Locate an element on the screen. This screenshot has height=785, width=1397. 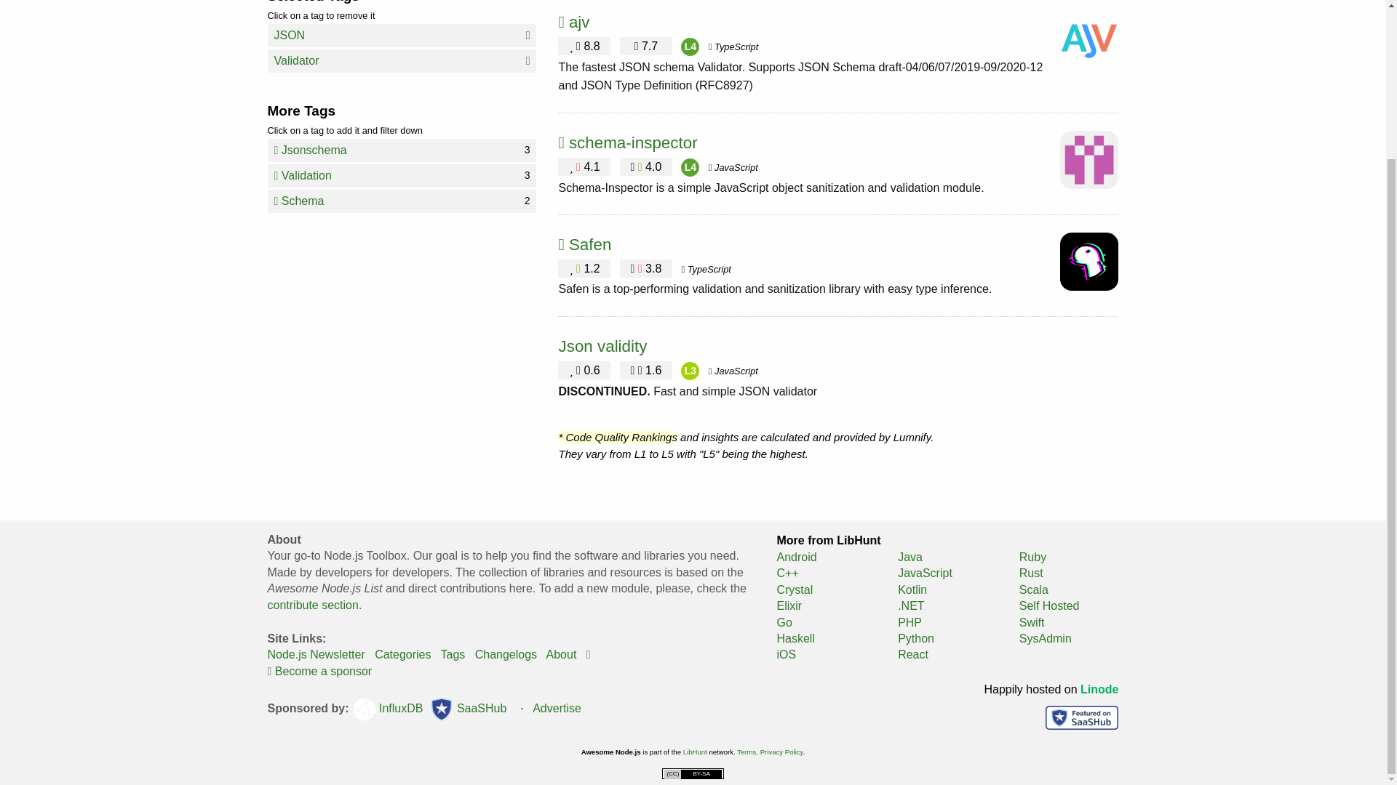
Tags is located at coordinates (690, 371).